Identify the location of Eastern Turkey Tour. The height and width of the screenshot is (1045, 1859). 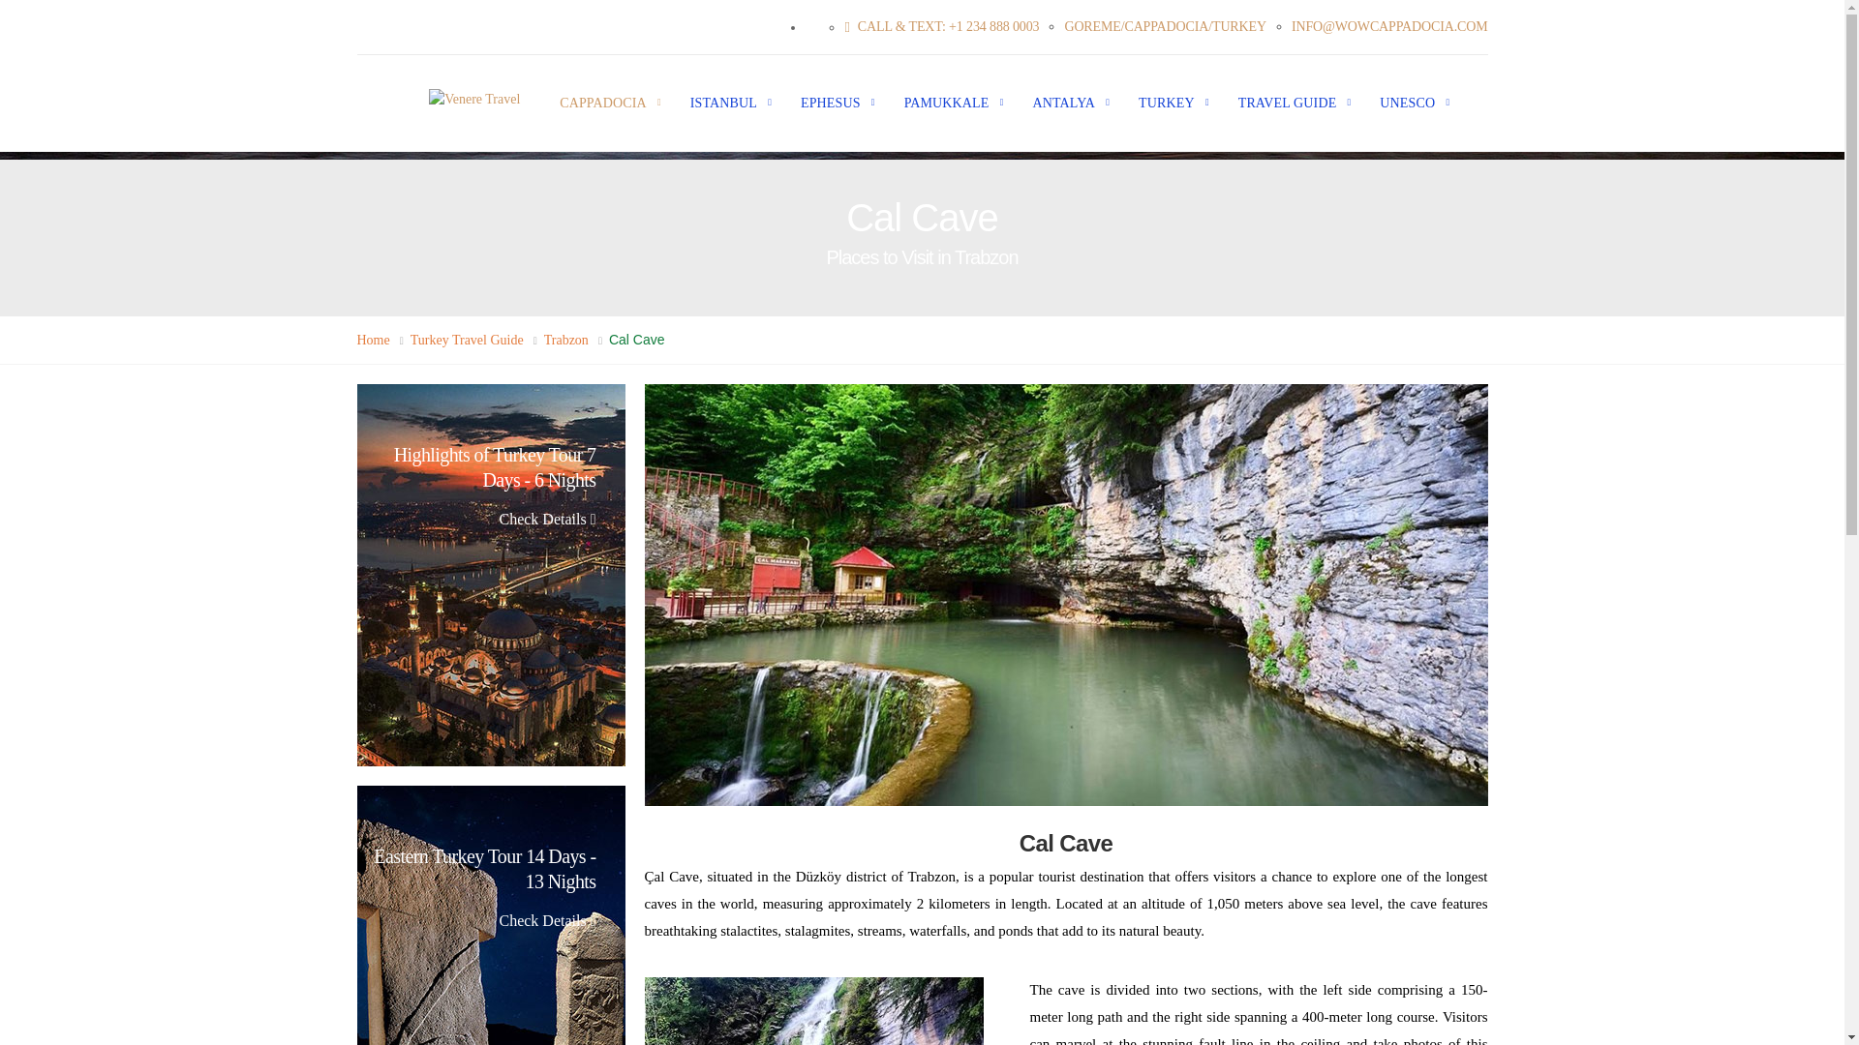
(490, 915).